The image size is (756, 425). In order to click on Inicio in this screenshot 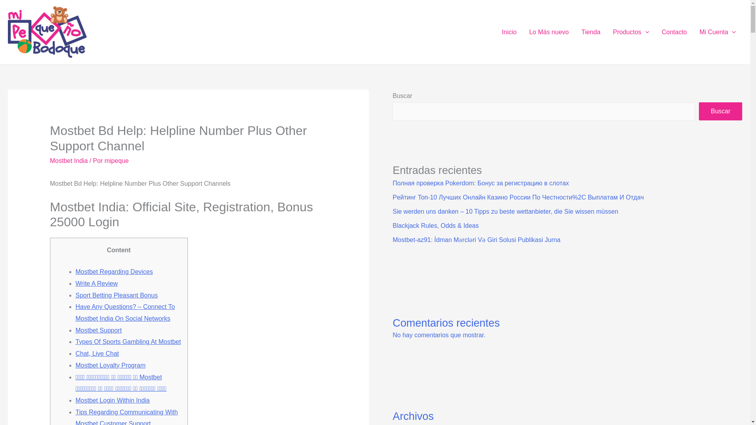, I will do `click(510, 31)`.